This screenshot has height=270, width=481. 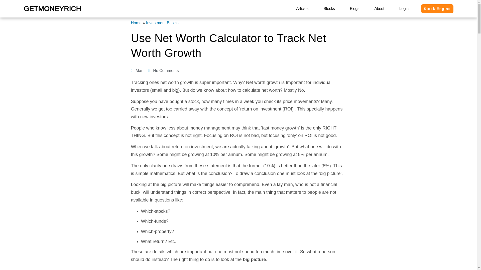 What do you see at coordinates (136, 23) in the screenshot?
I see `Home` at bounding box center [136, 23].